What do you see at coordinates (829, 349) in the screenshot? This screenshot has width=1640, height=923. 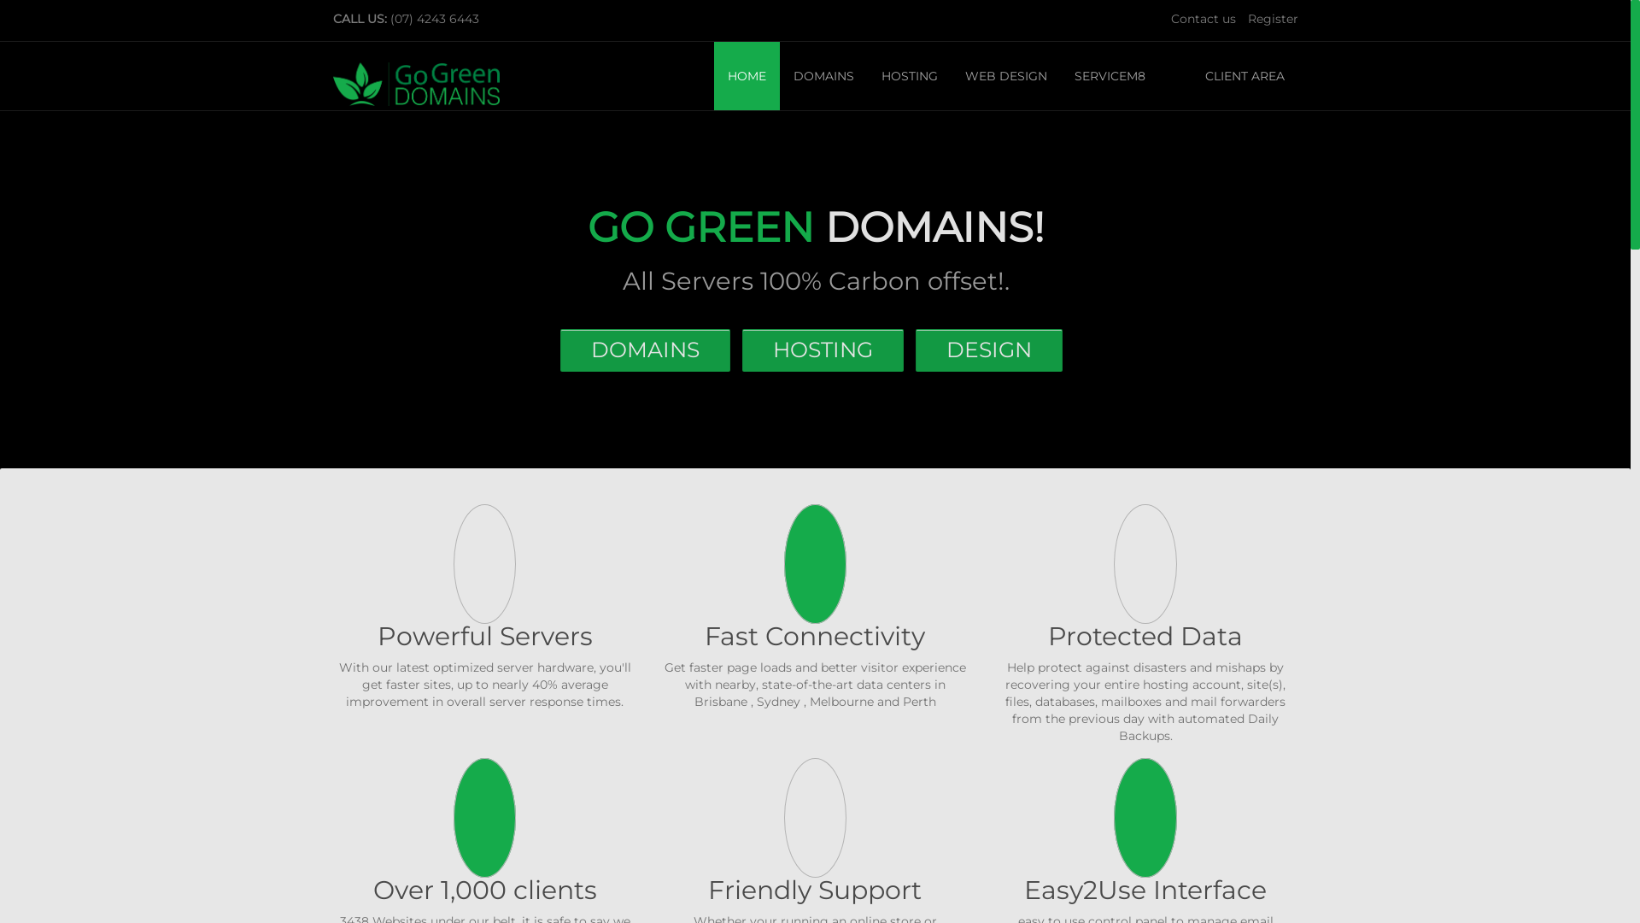 I see `HOSTING` at bounding box center [829, 349].